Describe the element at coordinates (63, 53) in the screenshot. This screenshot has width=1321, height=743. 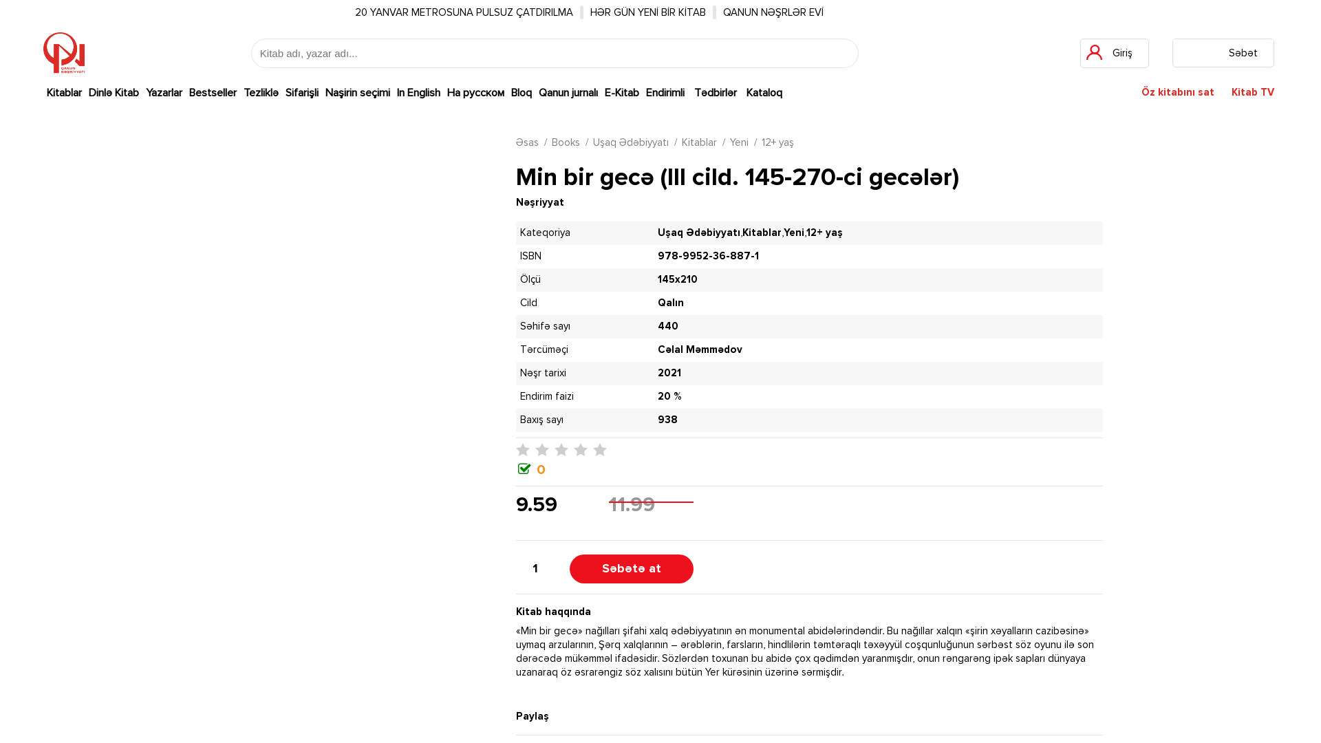
I see `Qanun.Az | Kitab | Kitablar ` at that location.